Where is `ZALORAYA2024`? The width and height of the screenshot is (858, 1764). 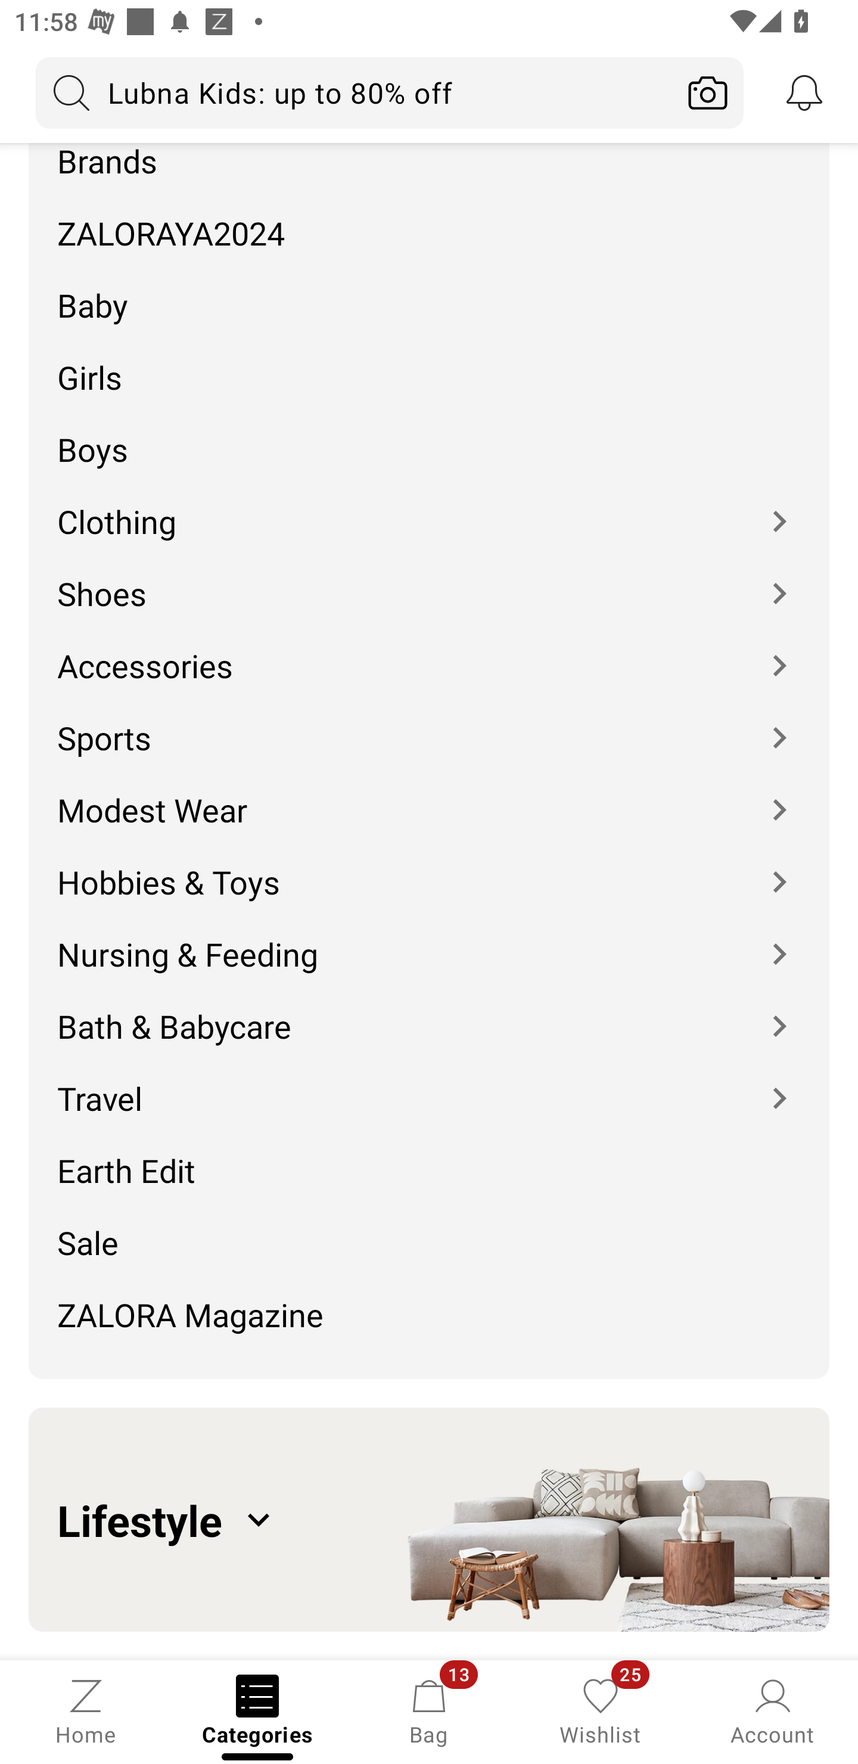
ZALORAYA2024 is located at coordinates (429, 218).